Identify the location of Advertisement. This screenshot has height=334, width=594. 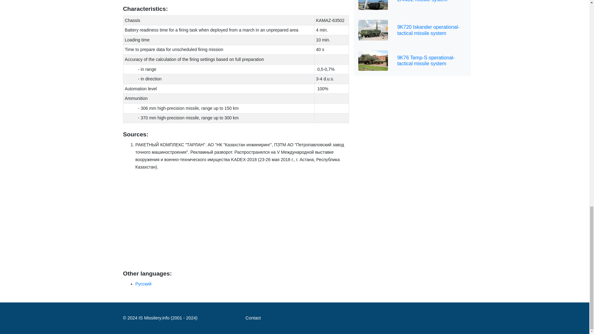
(236, 219).